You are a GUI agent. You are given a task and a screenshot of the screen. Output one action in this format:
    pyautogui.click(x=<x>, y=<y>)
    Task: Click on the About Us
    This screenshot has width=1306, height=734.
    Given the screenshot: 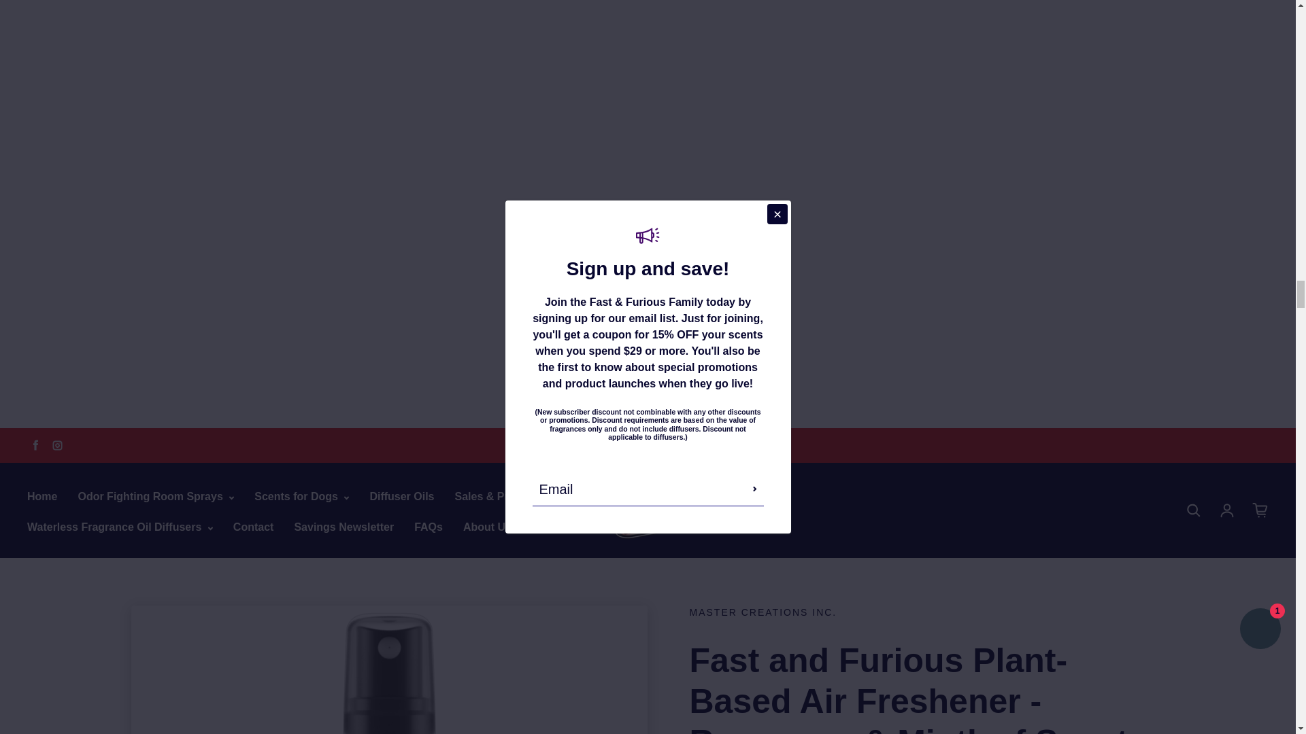 What is the action you would take?
    pyautogui.click(x=487, y=527)
    